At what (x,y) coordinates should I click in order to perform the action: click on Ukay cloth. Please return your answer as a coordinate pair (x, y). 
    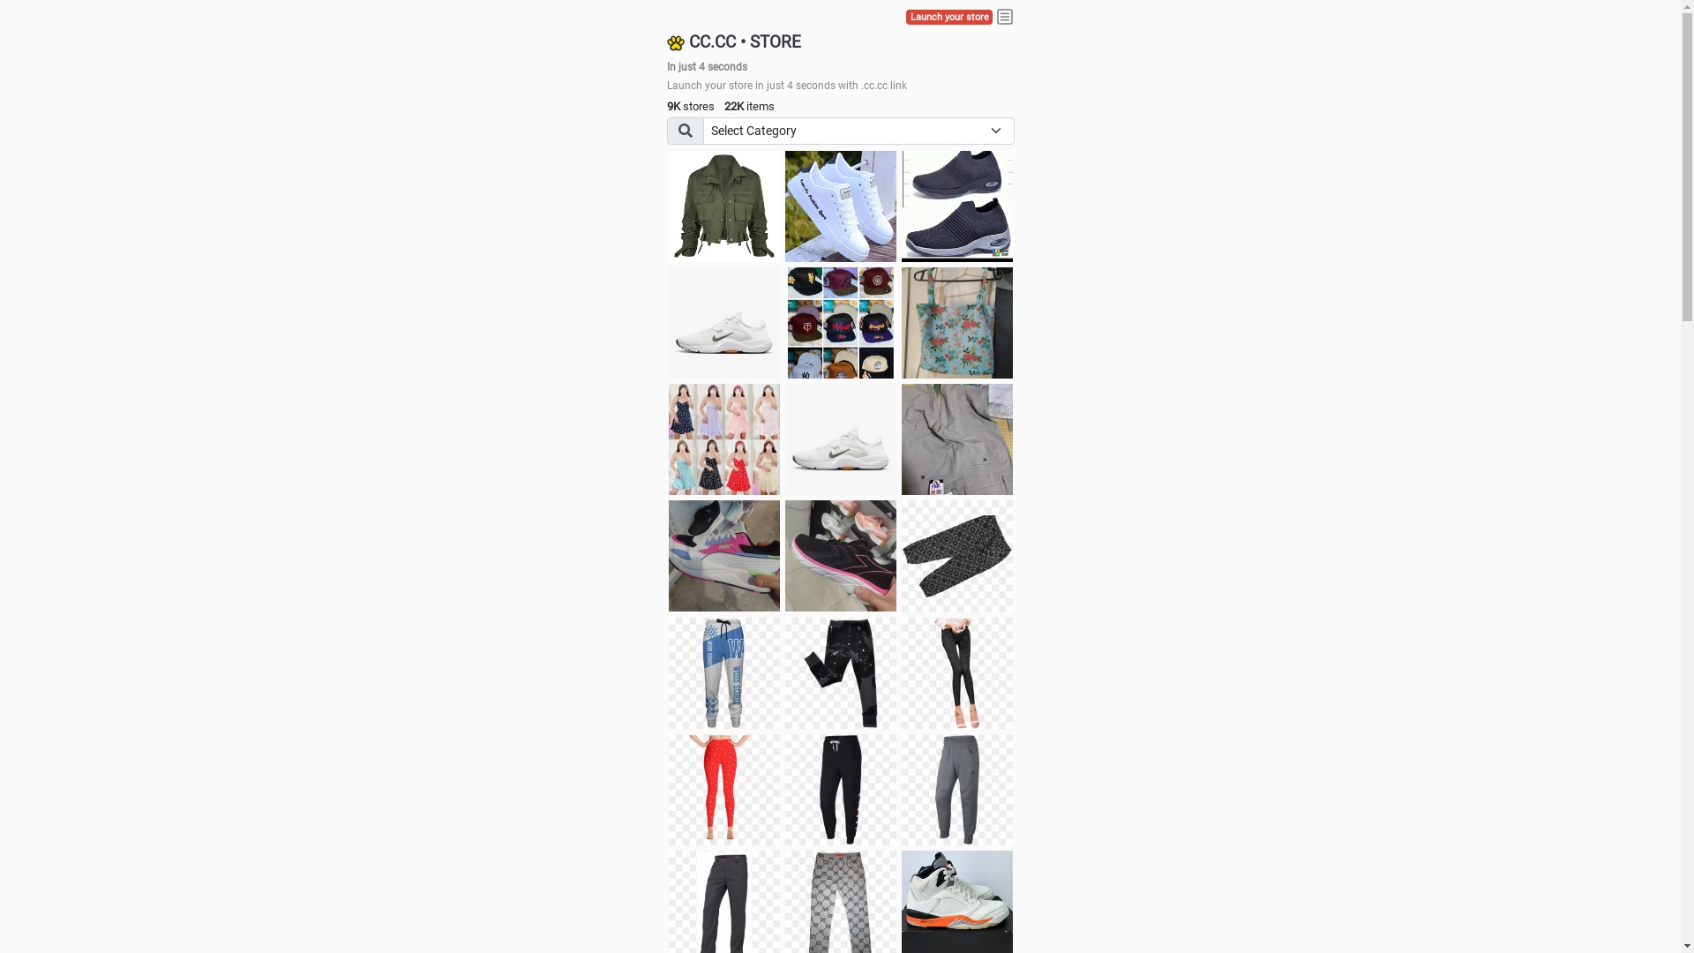
    Looking at the image, I should click on (957, 323).